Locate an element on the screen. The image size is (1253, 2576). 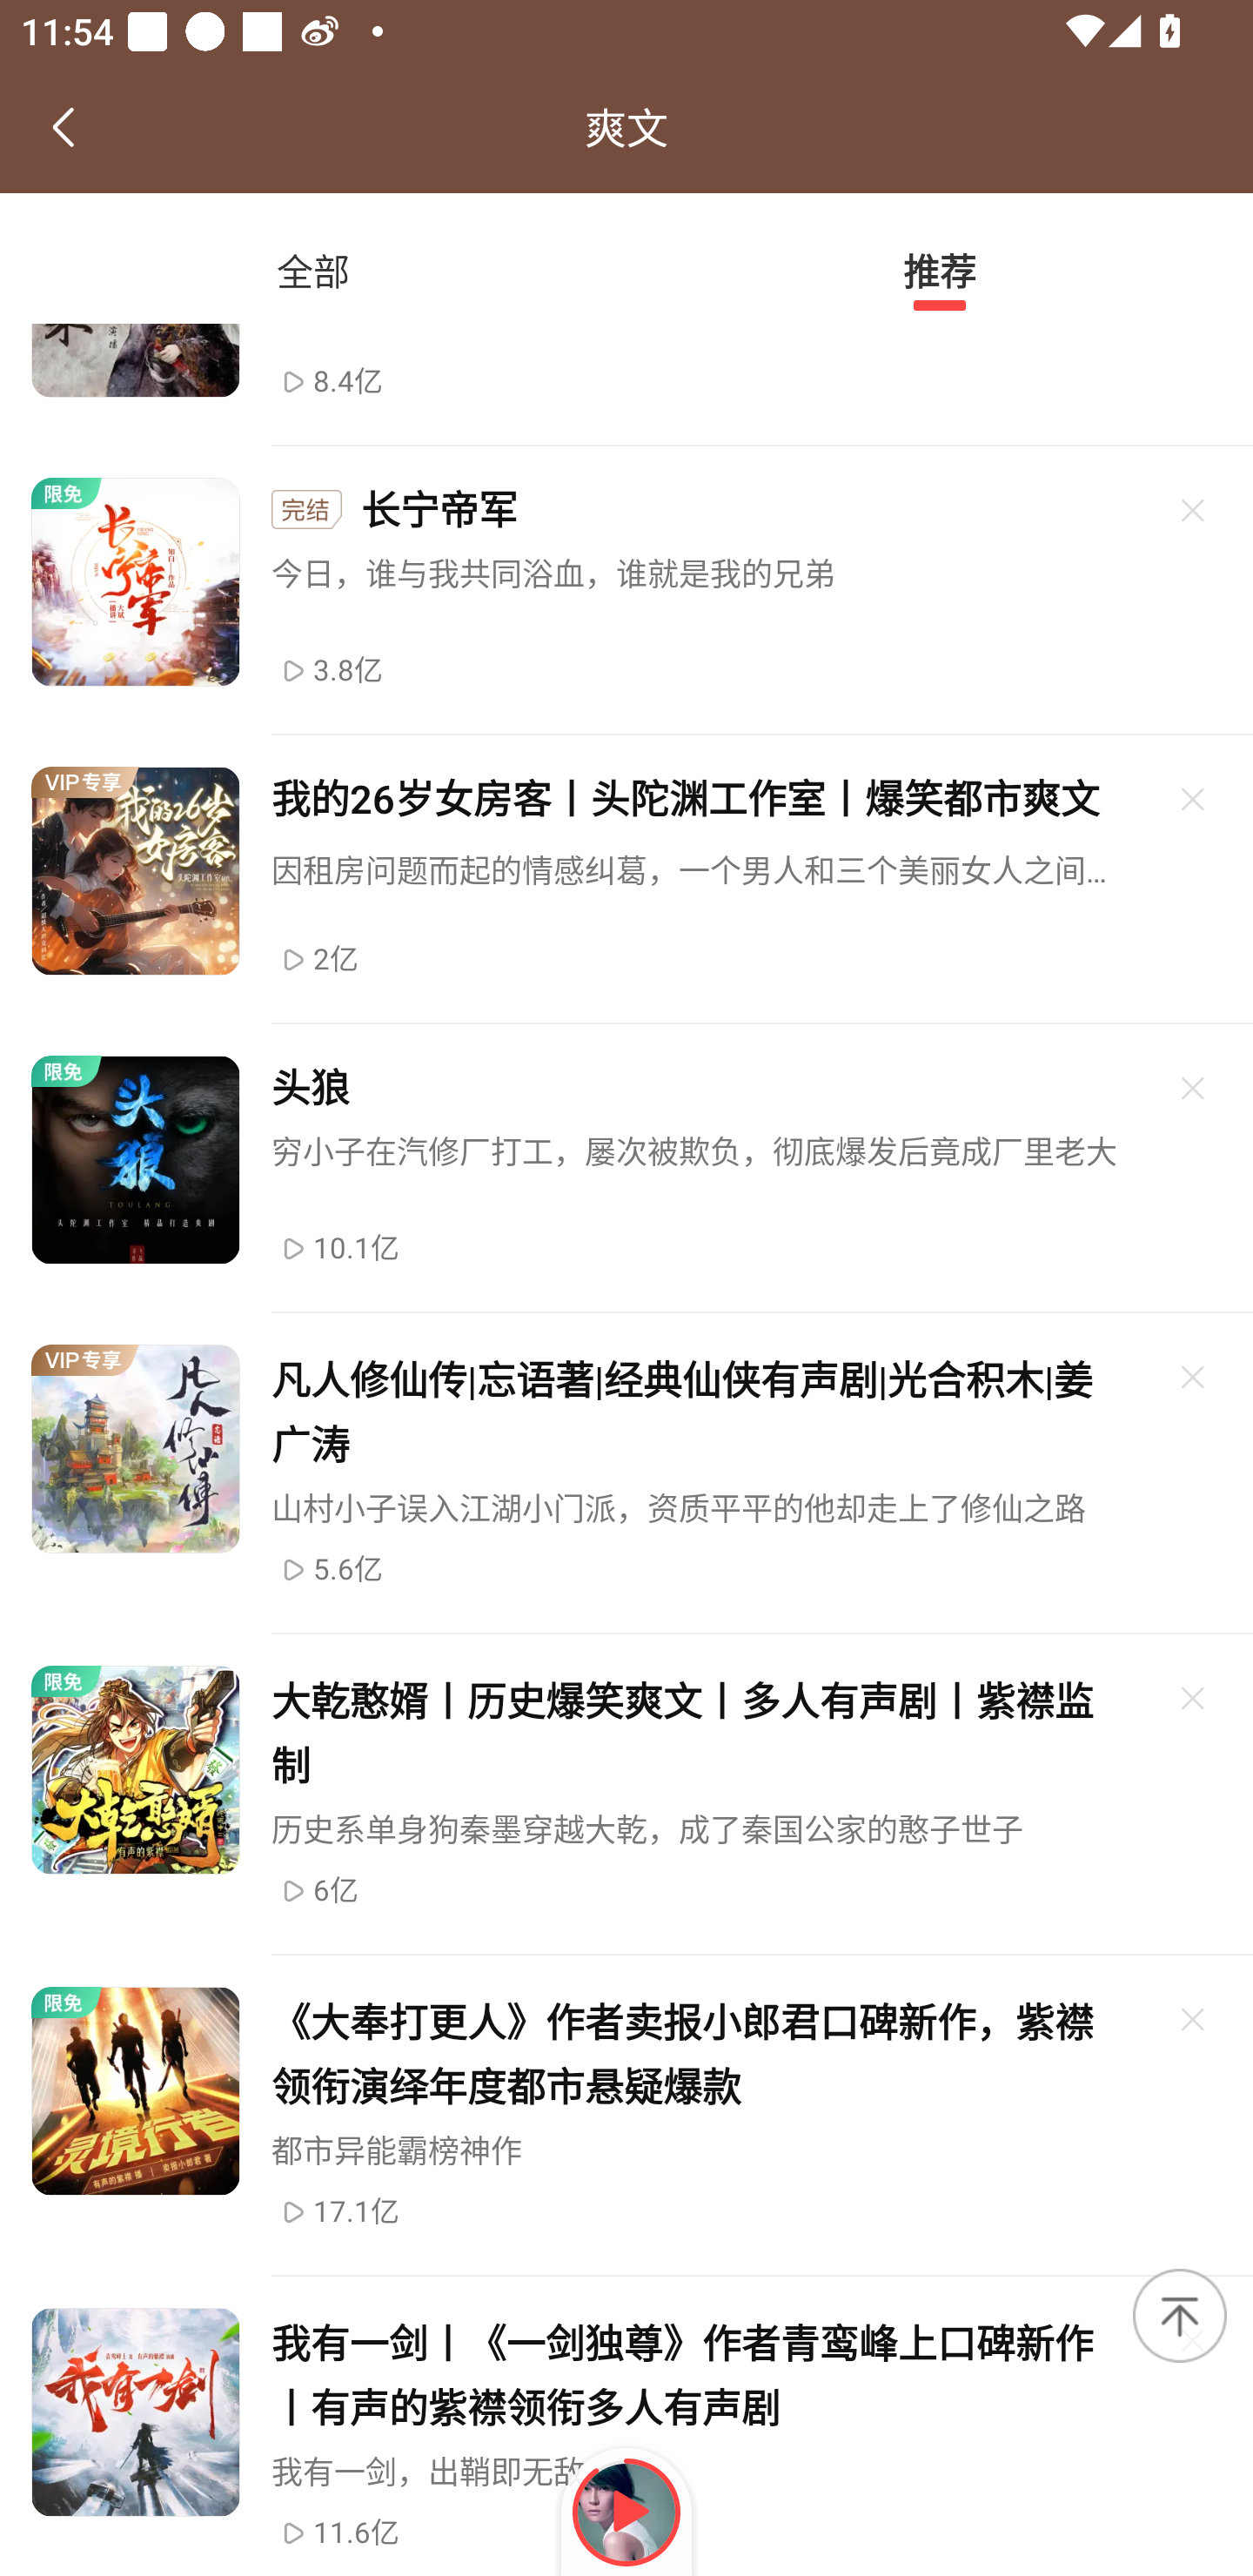
专辑标签 头狼 穷小子在汽修厂打工，屡次被欺负，彻底爆发后竟成厂里老大 10.1亿 更多 is located at coordinates (626, 1170).